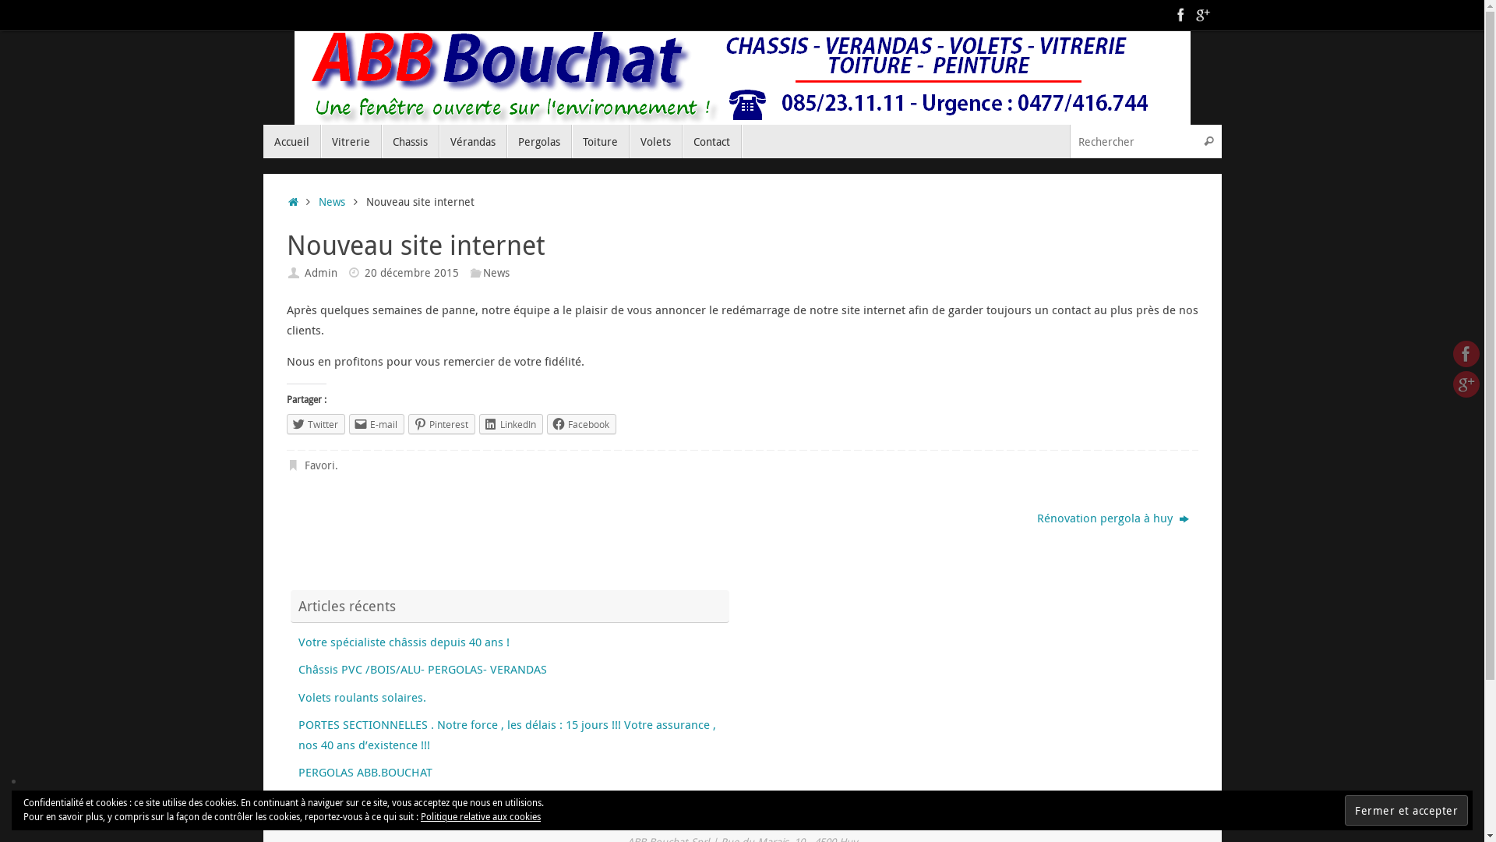 The height and width of the screenshot is (842, 1496). I want to click on PERGOLAS ABB.BOUCHAT, so click(365, 772).